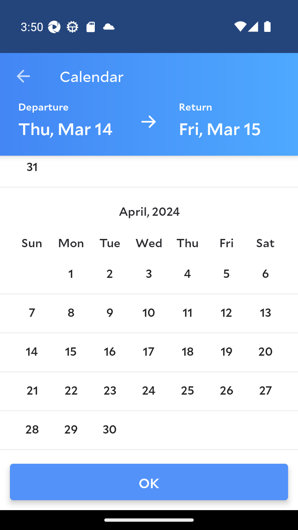 The image size is (298, 530). What do you see at coordinates (226, 352) in the screenshot?
I see `19` at bounding box center [226, 352].